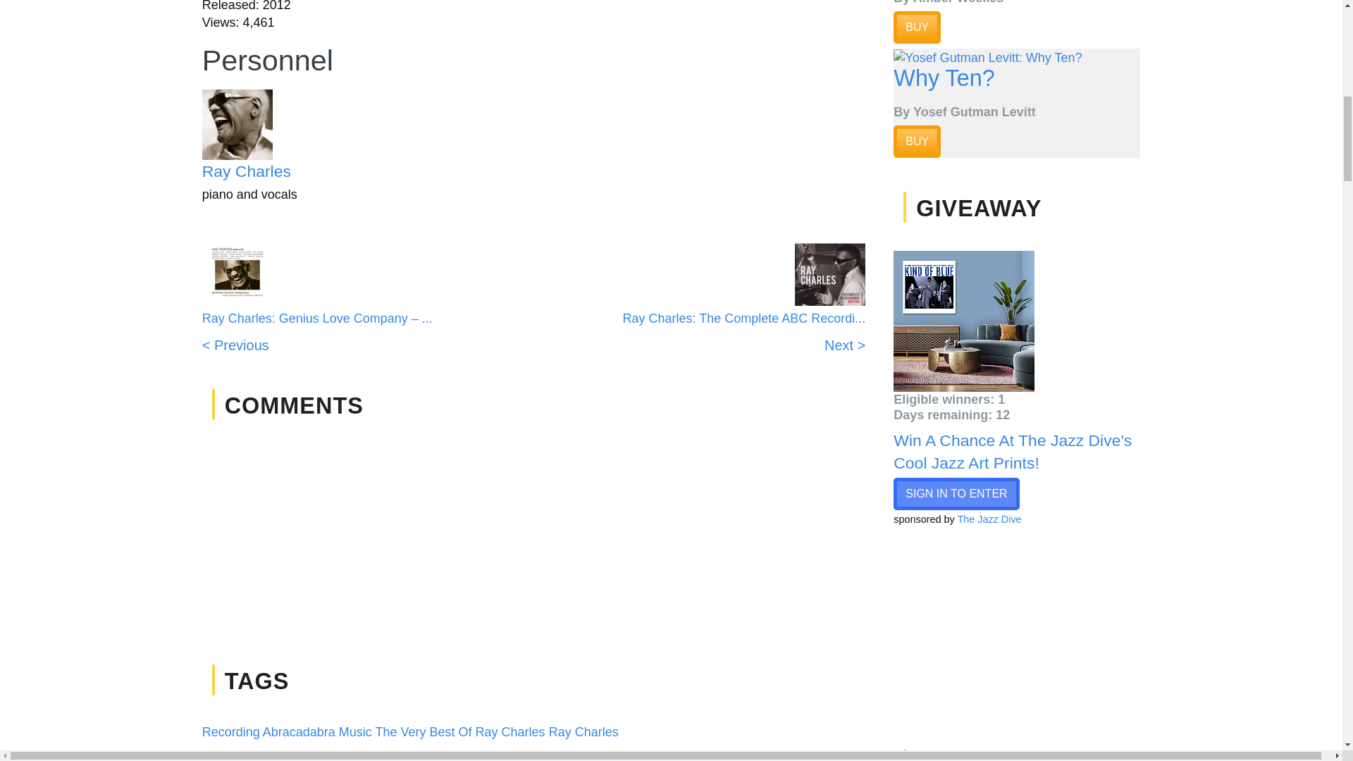 This screenshot has width=1353, height=761. Describe the element at coordinates (230, 731) in the screenshot. I see `Recording` at that location.